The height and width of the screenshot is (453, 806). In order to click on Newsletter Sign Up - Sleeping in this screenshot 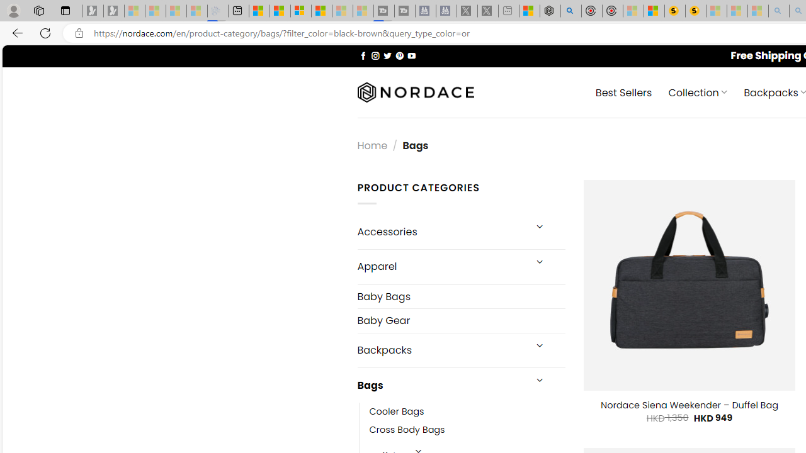, I will do `click(114, 11)`.